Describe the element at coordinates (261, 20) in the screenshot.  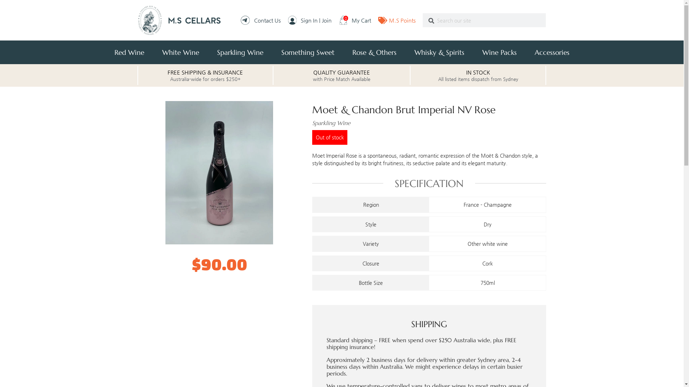
I see `Contact Us` at that location.